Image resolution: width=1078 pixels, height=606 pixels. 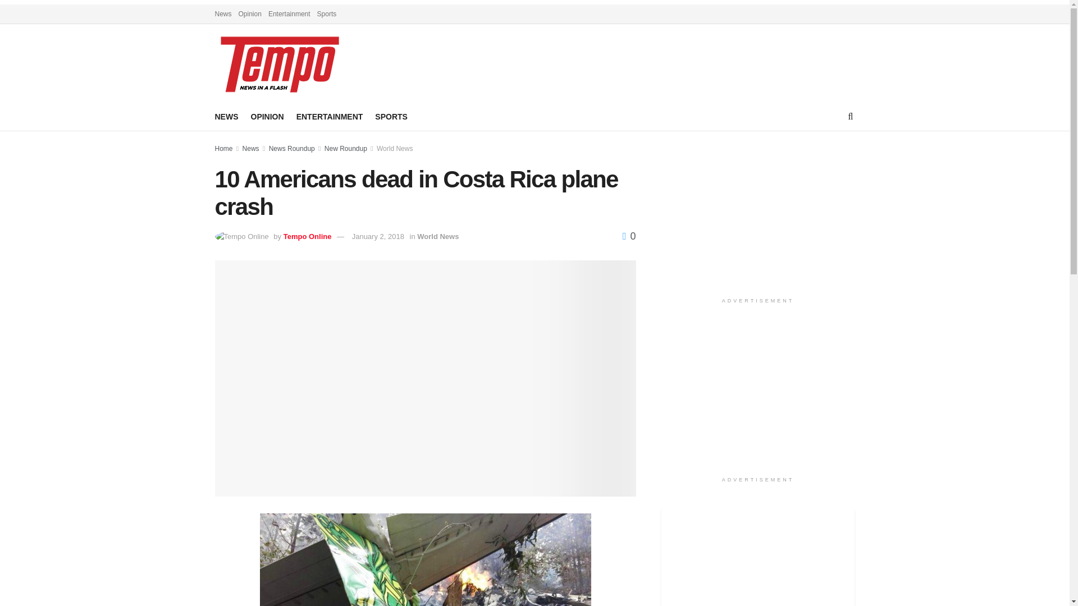 I want to click on Tempo Online, so click(x=308, y=236).